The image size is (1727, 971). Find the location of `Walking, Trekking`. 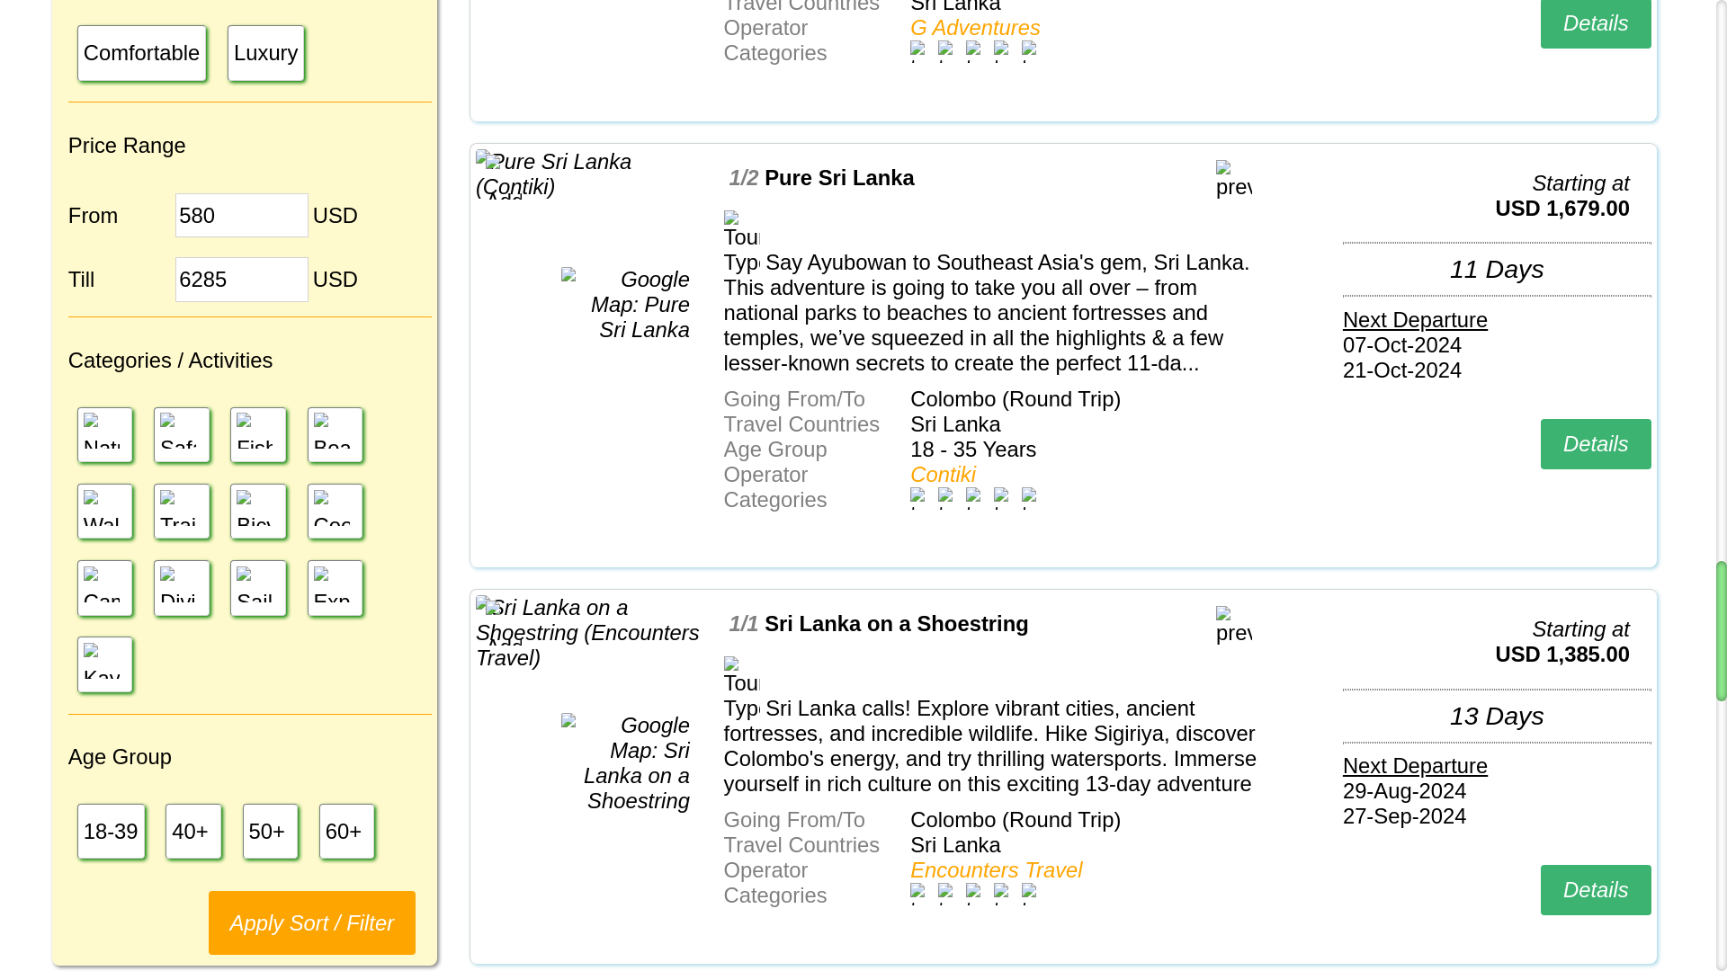

Walking, Trekking is located at coordinates (101, 508).